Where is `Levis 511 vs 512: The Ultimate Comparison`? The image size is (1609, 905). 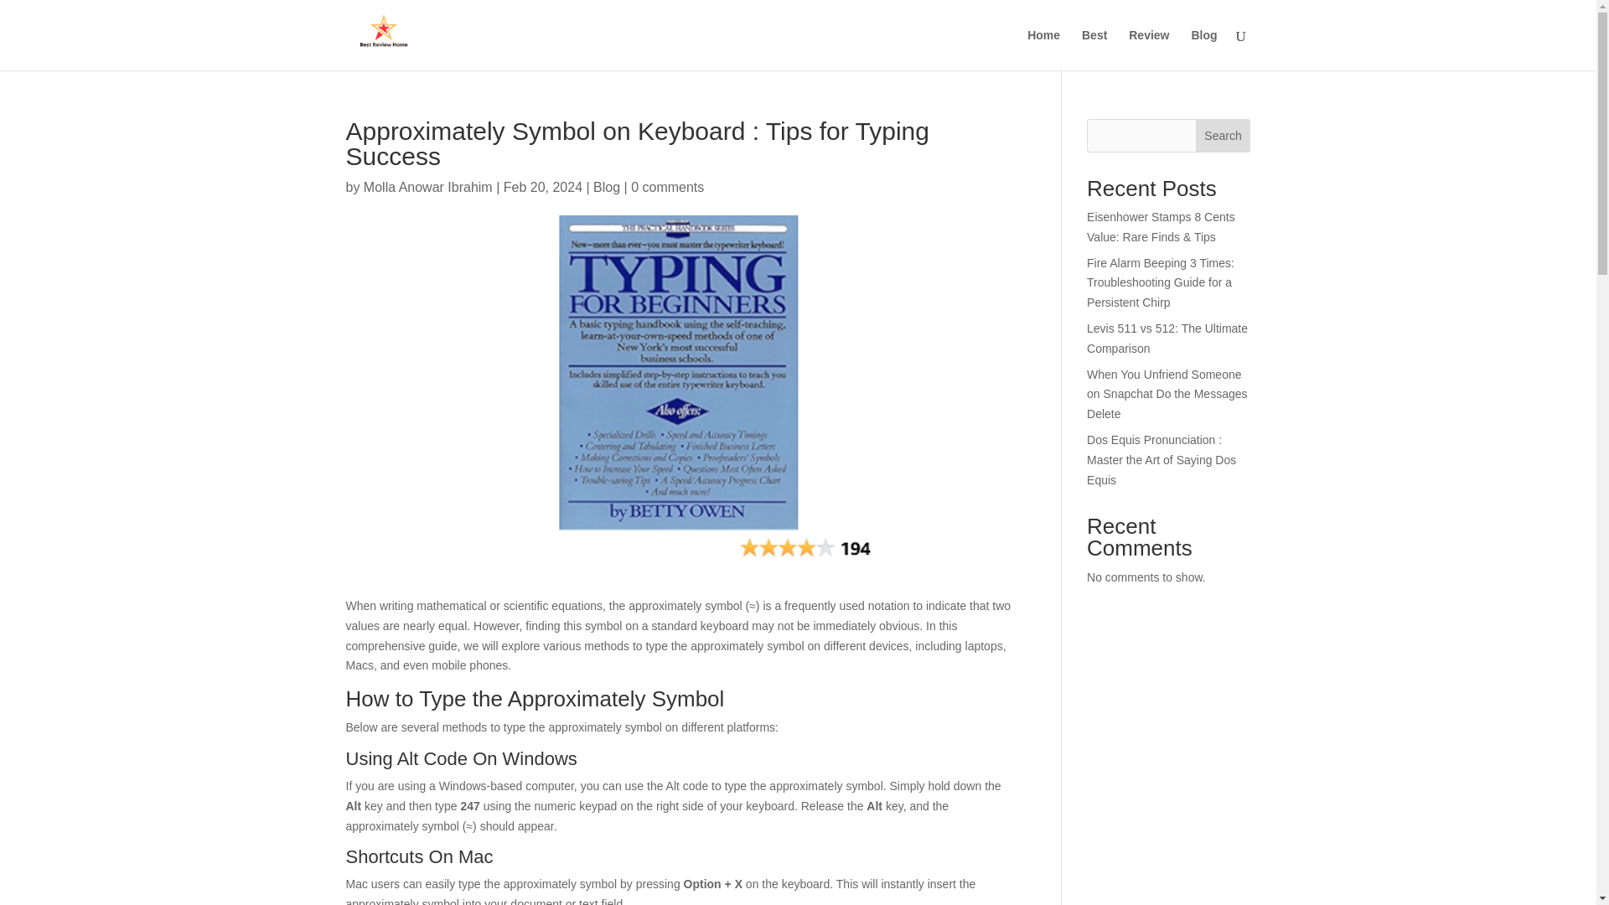 Levis 511 vs 512: The Ultimate Comparison is located at coordinates (1167, 339).